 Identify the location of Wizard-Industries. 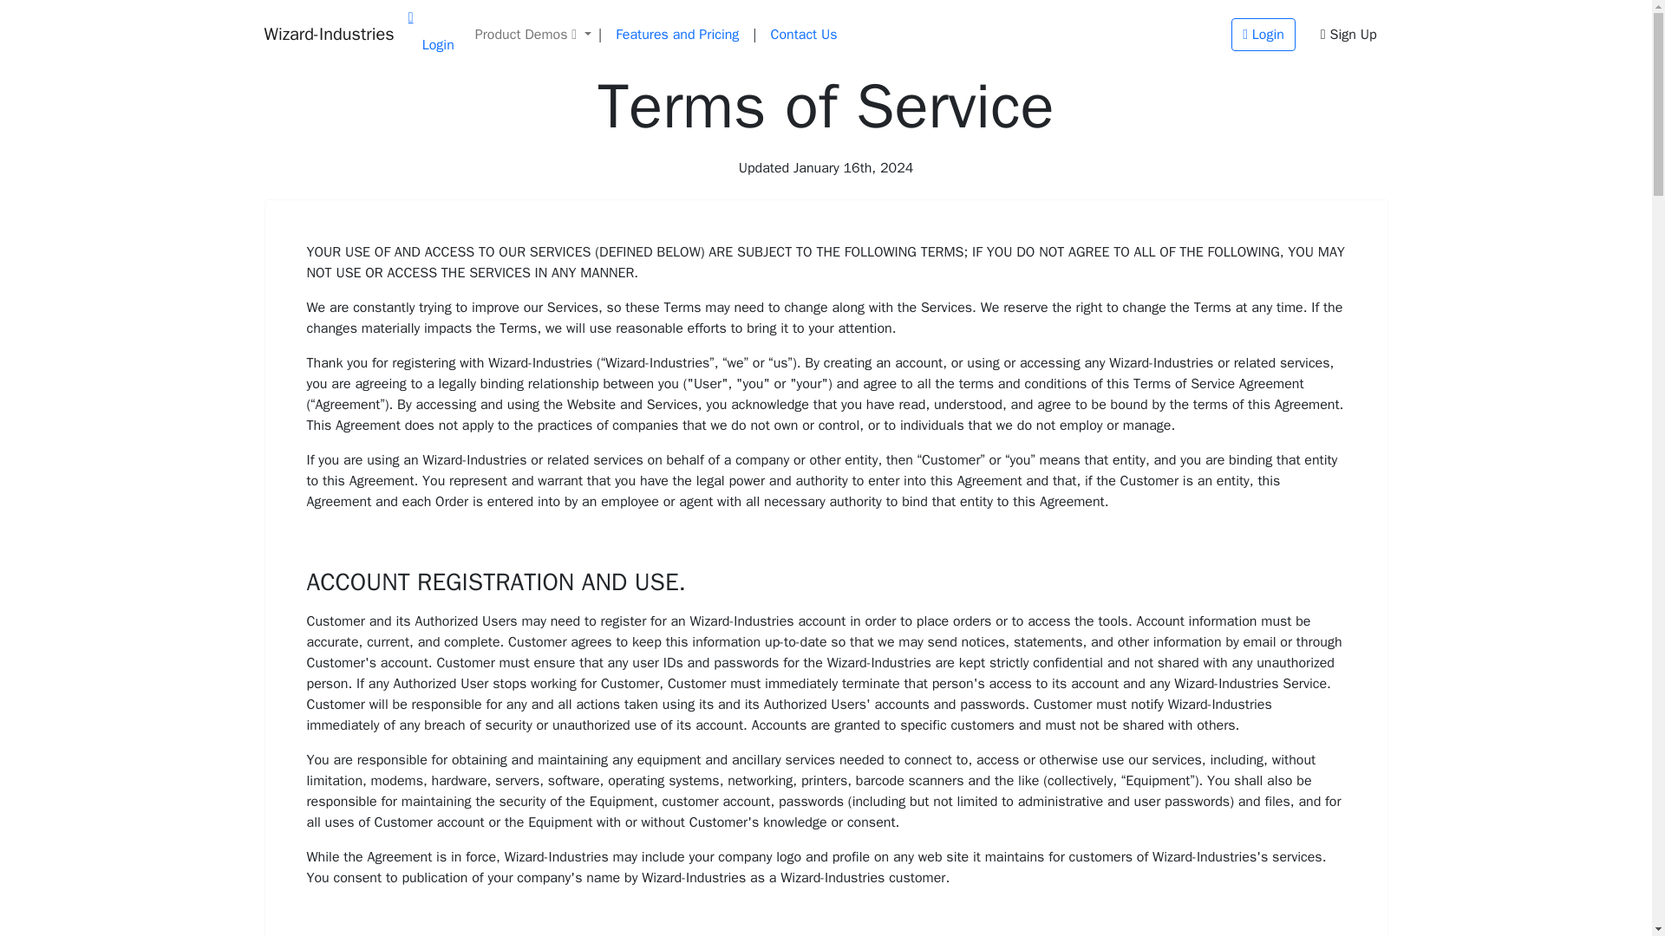
(328, 35).